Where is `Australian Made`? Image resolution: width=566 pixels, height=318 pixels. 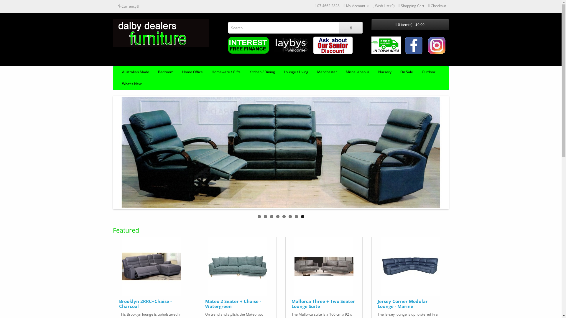
Australian Made is located at coordinates (135, 72).